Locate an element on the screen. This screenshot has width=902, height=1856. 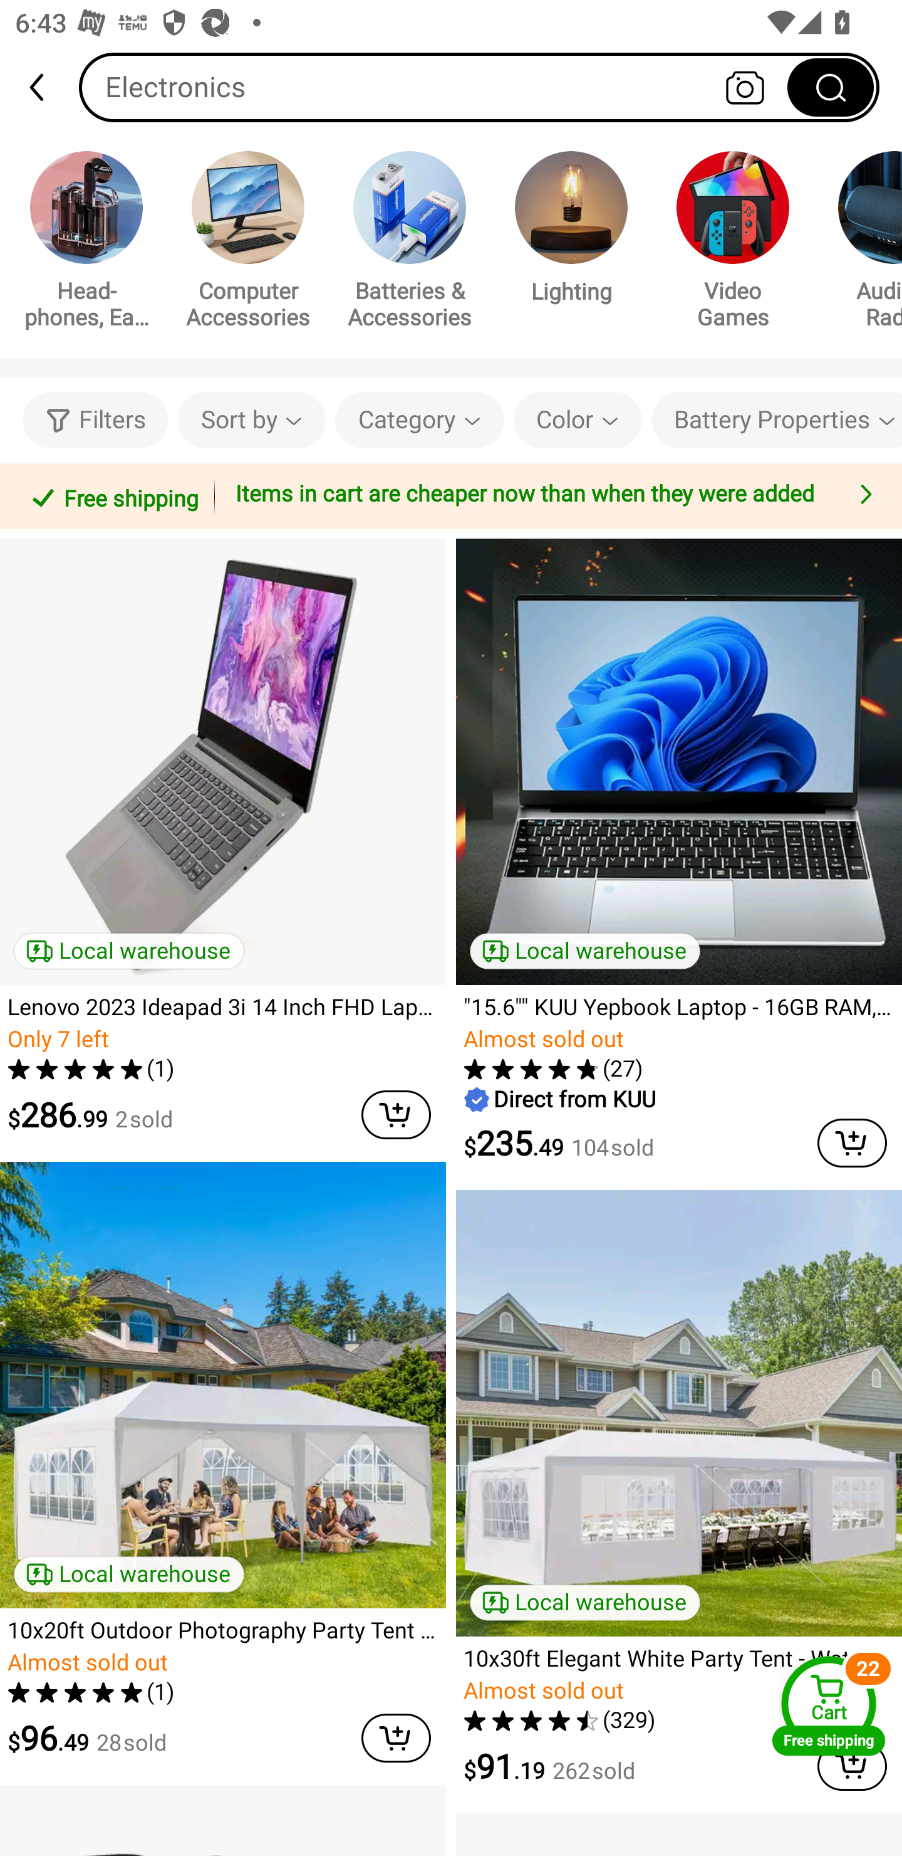
cart delete is located at coordinates (852, 1142).